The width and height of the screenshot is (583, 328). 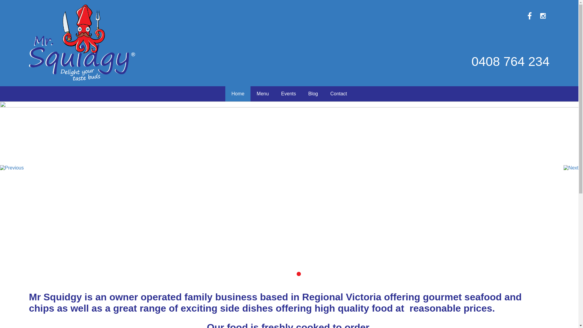 I want to click on 0408 764 234, so click(x=445, y=62).